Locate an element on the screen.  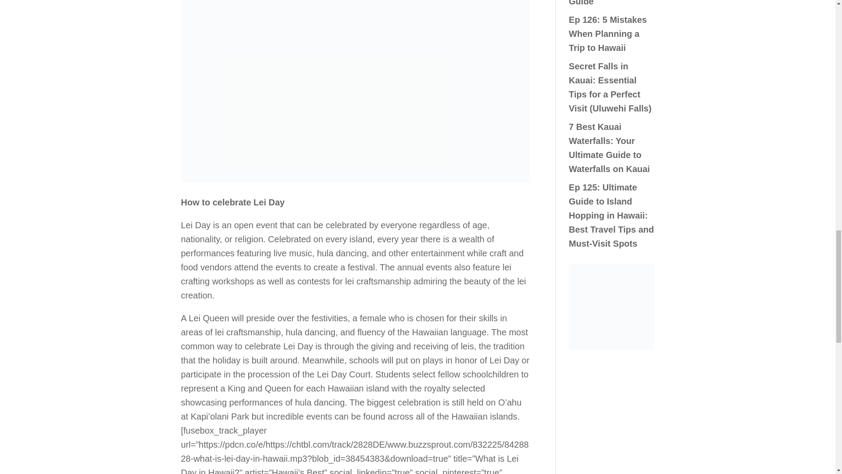
Top 5 Big Island Waterfalls: A Comprehensive Guide is located at coordinates (602, 3).